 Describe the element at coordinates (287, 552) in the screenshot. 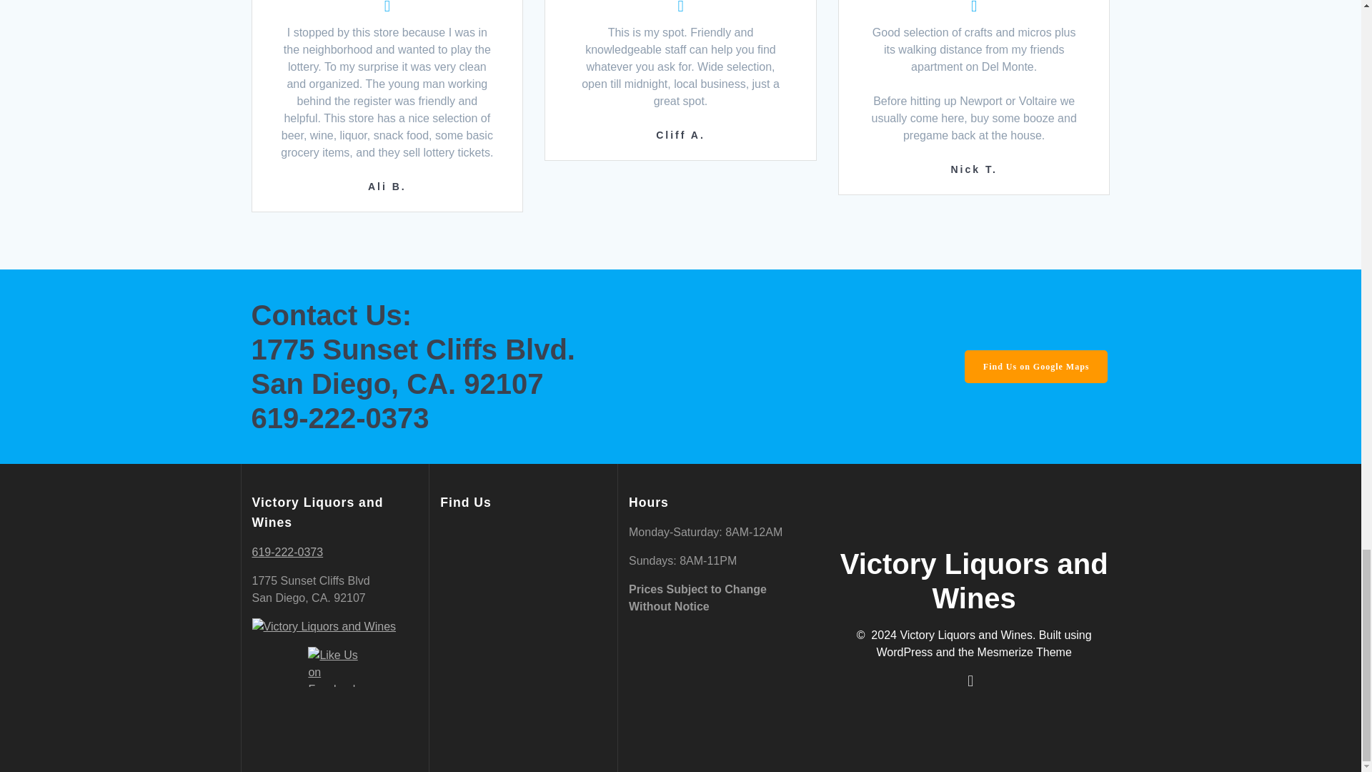

I see `619-222-0373` at that location.